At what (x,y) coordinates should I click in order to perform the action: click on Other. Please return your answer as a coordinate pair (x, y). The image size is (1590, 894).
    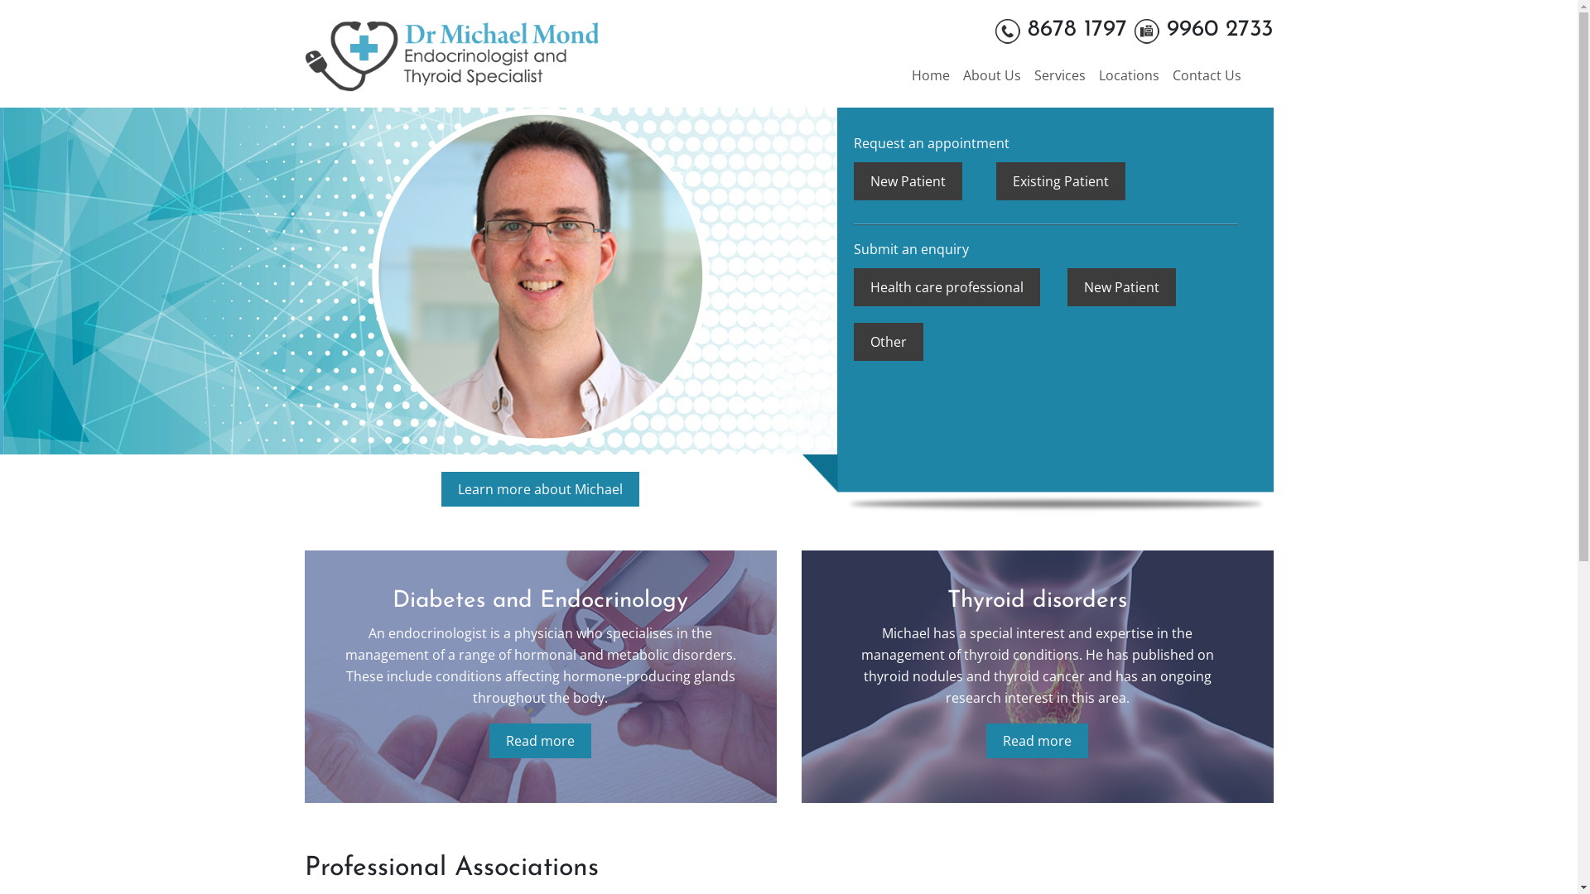
    Looking at the image, I should click on (888, 342).